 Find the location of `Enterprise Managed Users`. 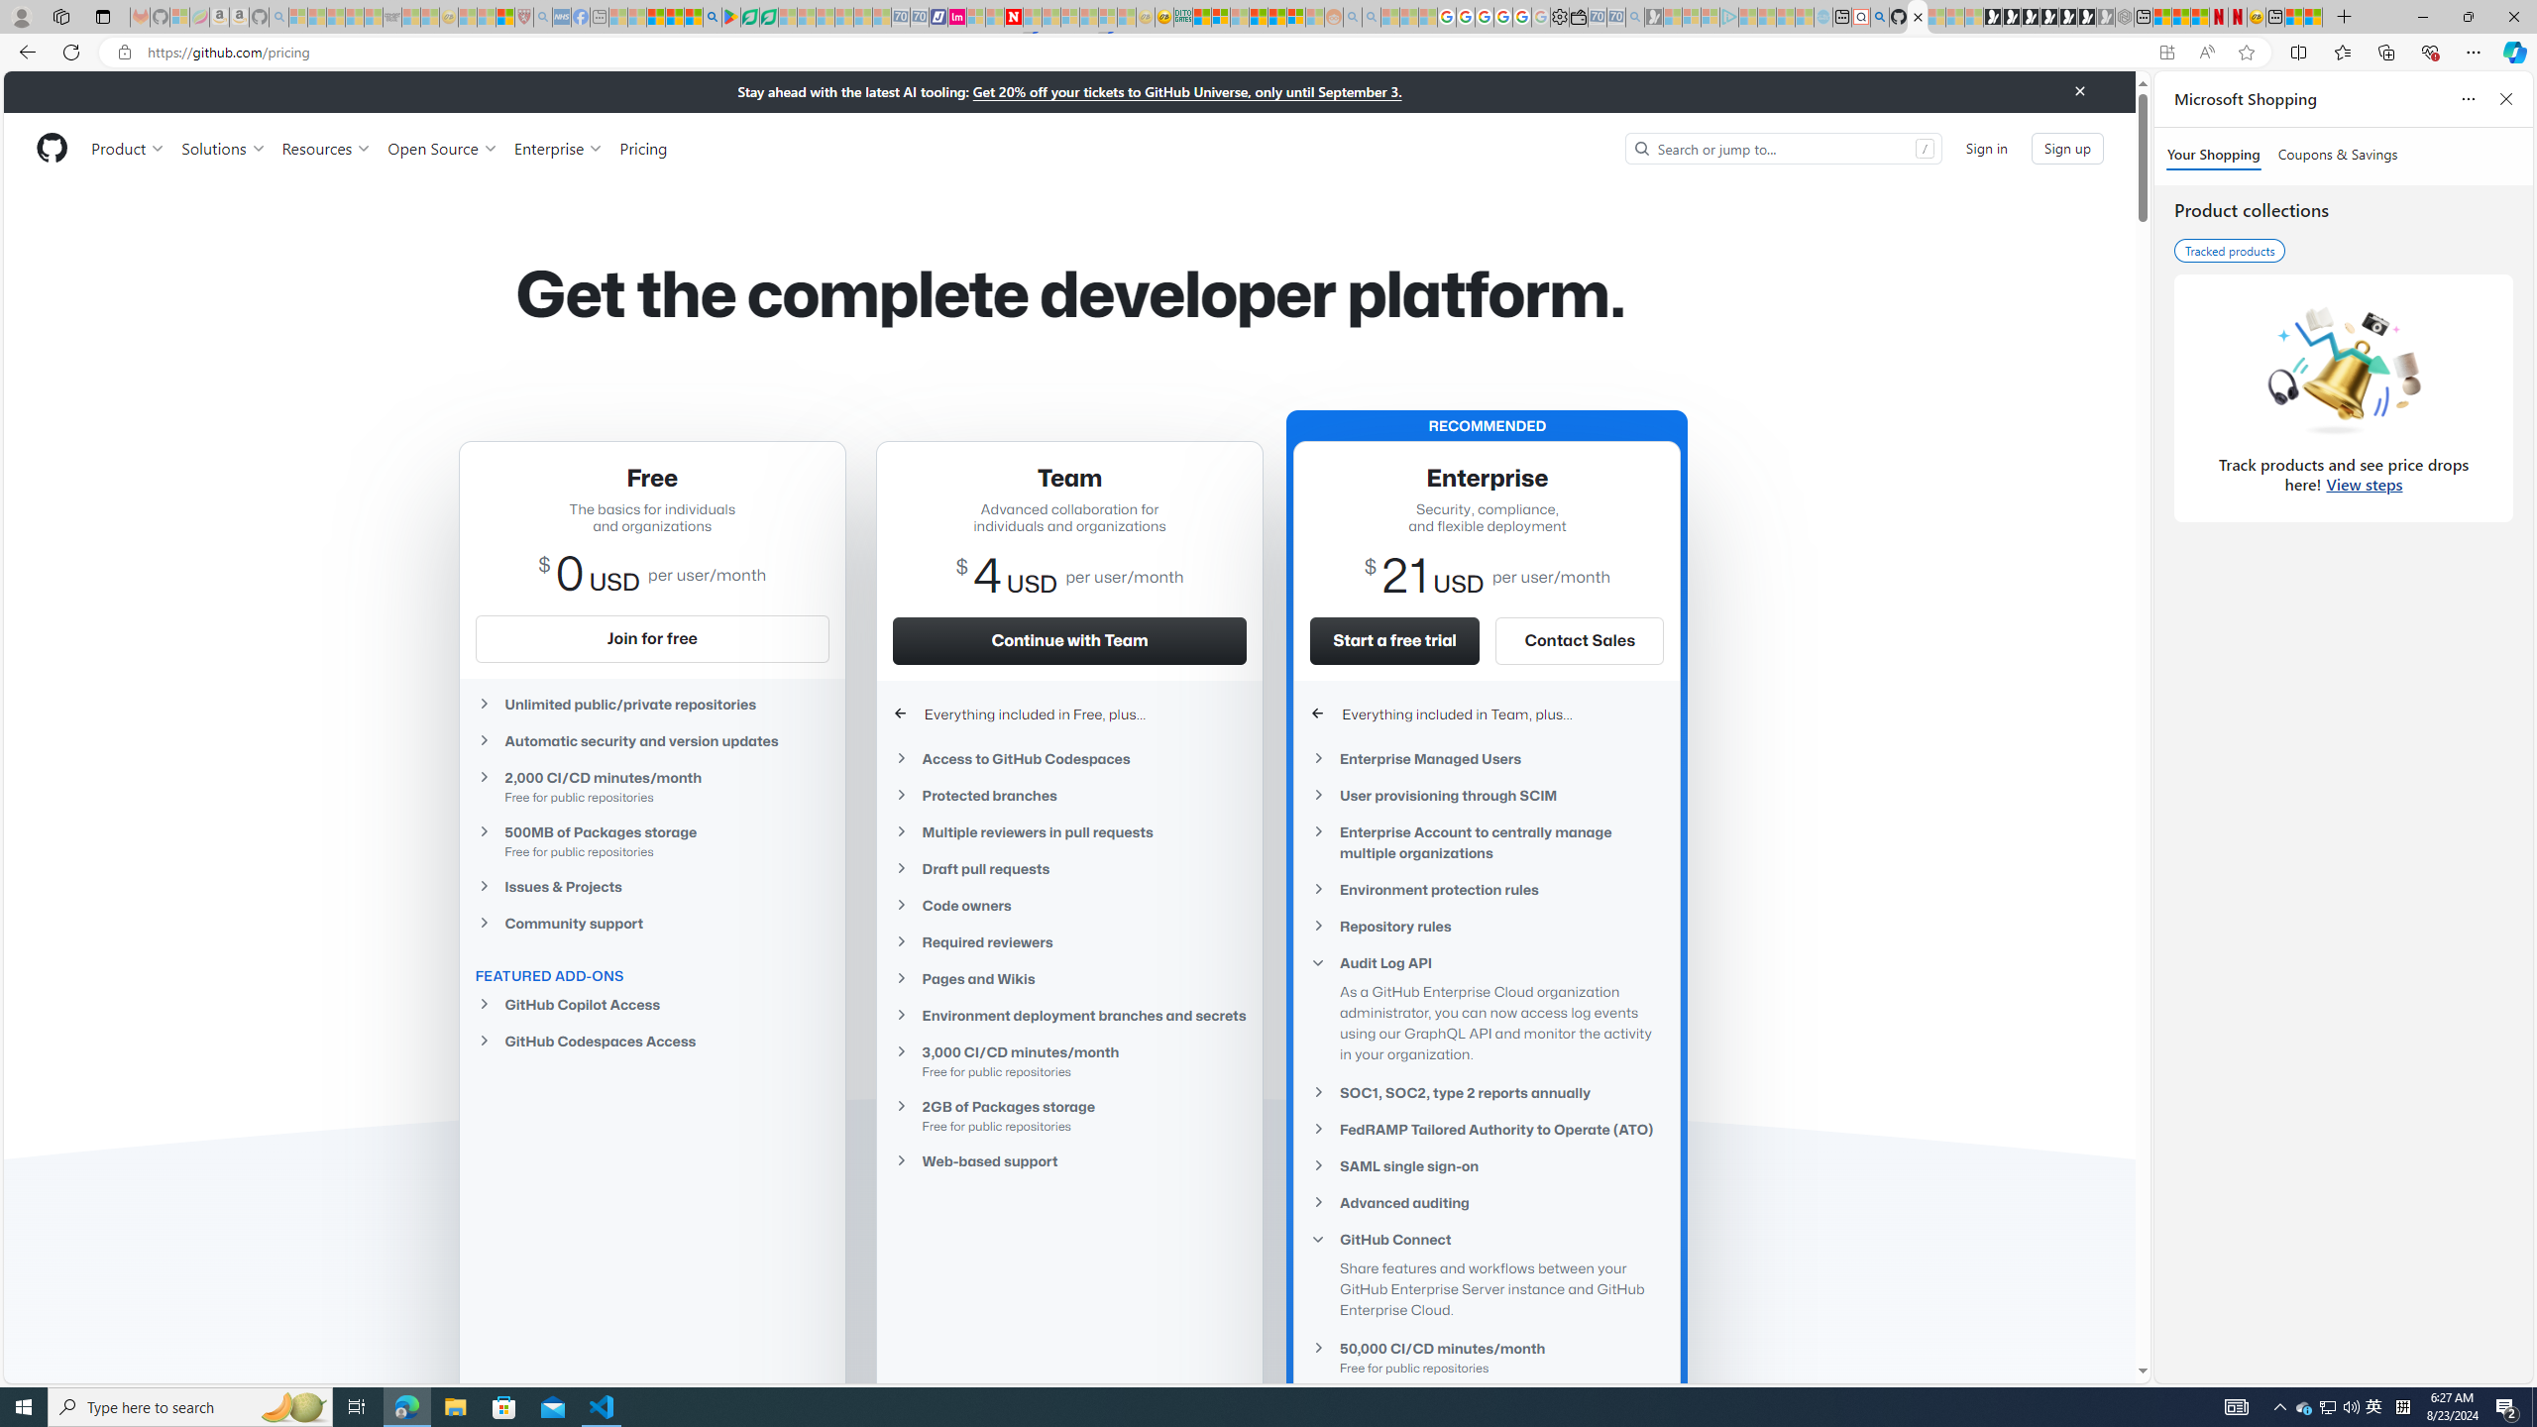

Enterprise Managed Users is located at coordinates (1487, 757).